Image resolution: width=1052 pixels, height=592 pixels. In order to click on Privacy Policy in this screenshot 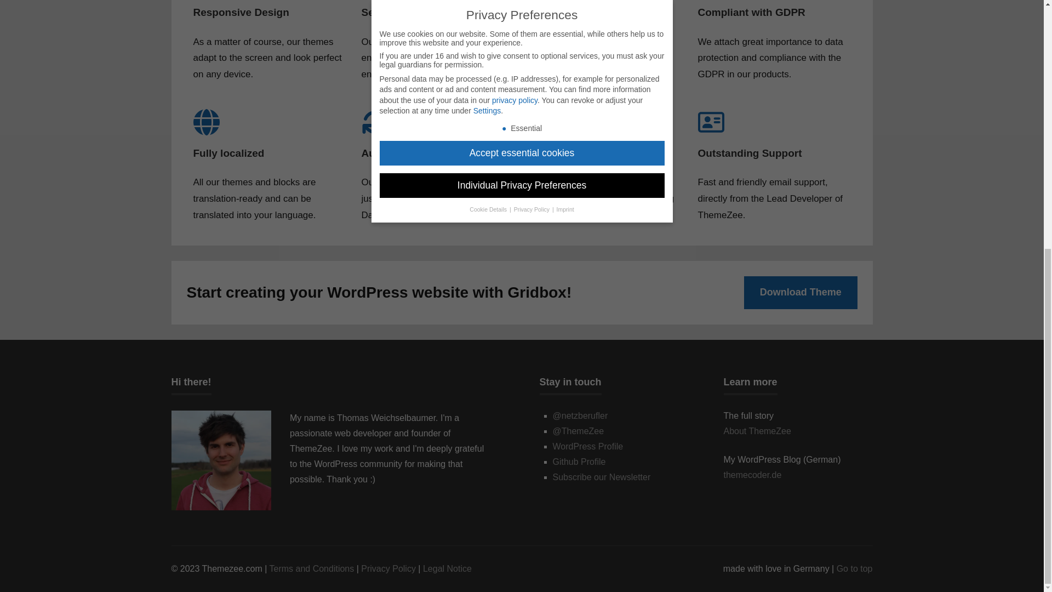, I will do `click(388, 569)`.